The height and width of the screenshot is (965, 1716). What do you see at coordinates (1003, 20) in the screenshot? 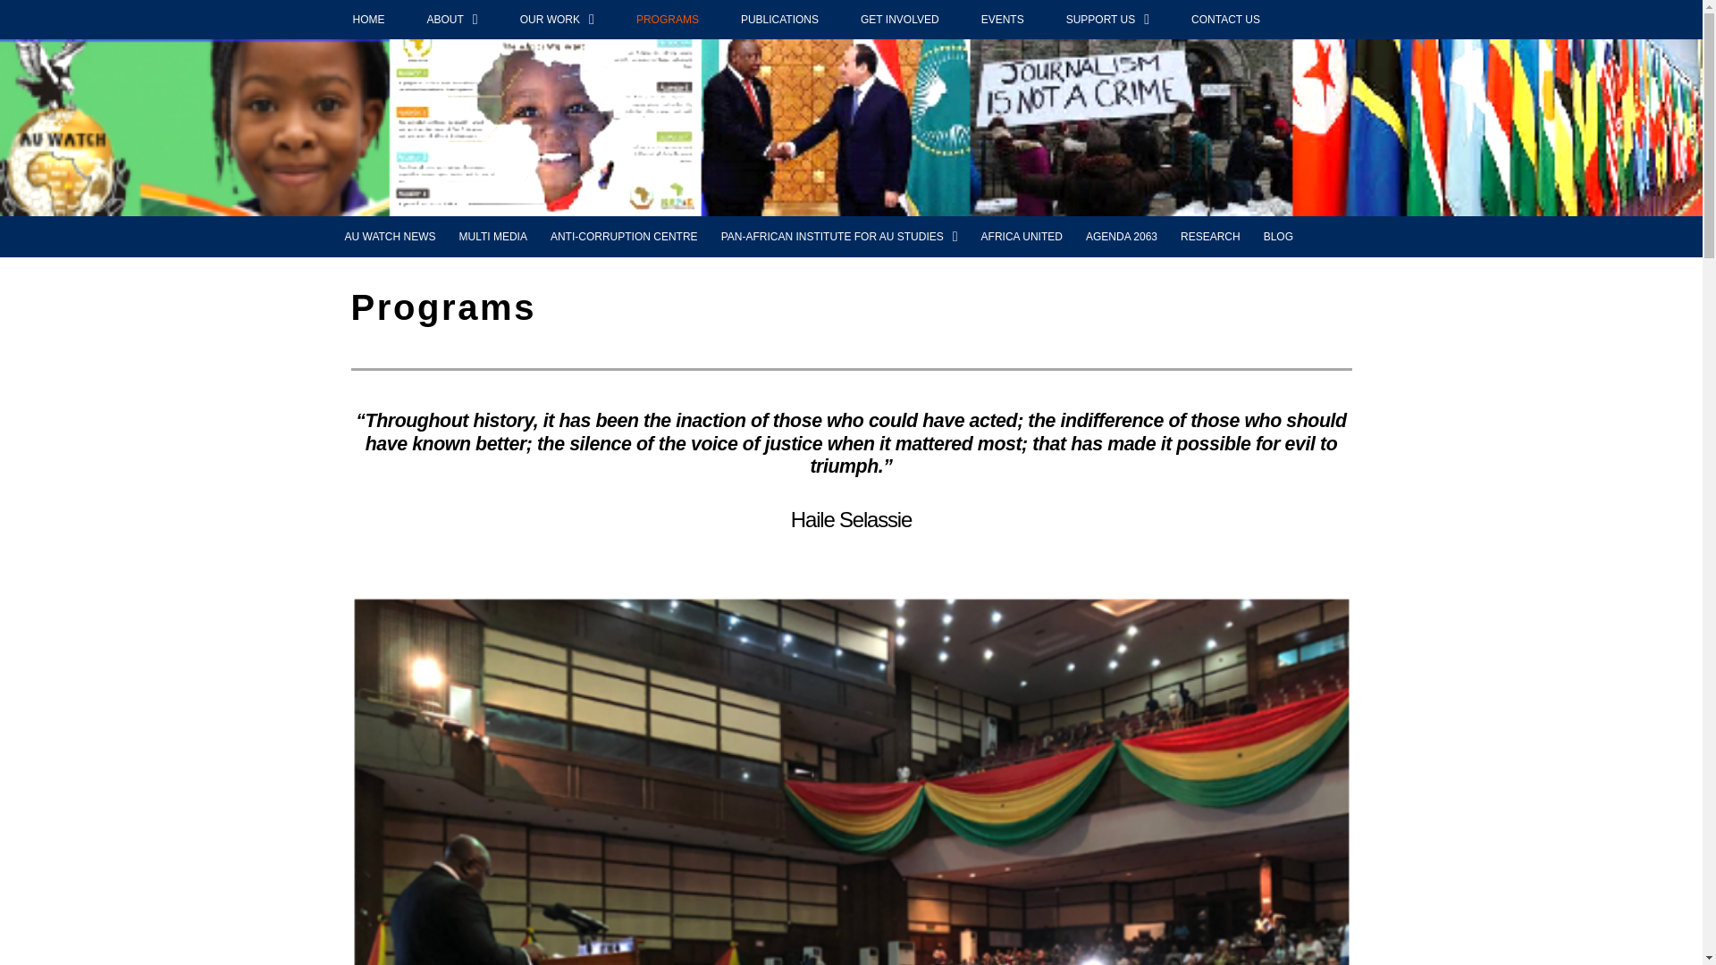
I see `EVENTS` at bounding box center [1003, 20].